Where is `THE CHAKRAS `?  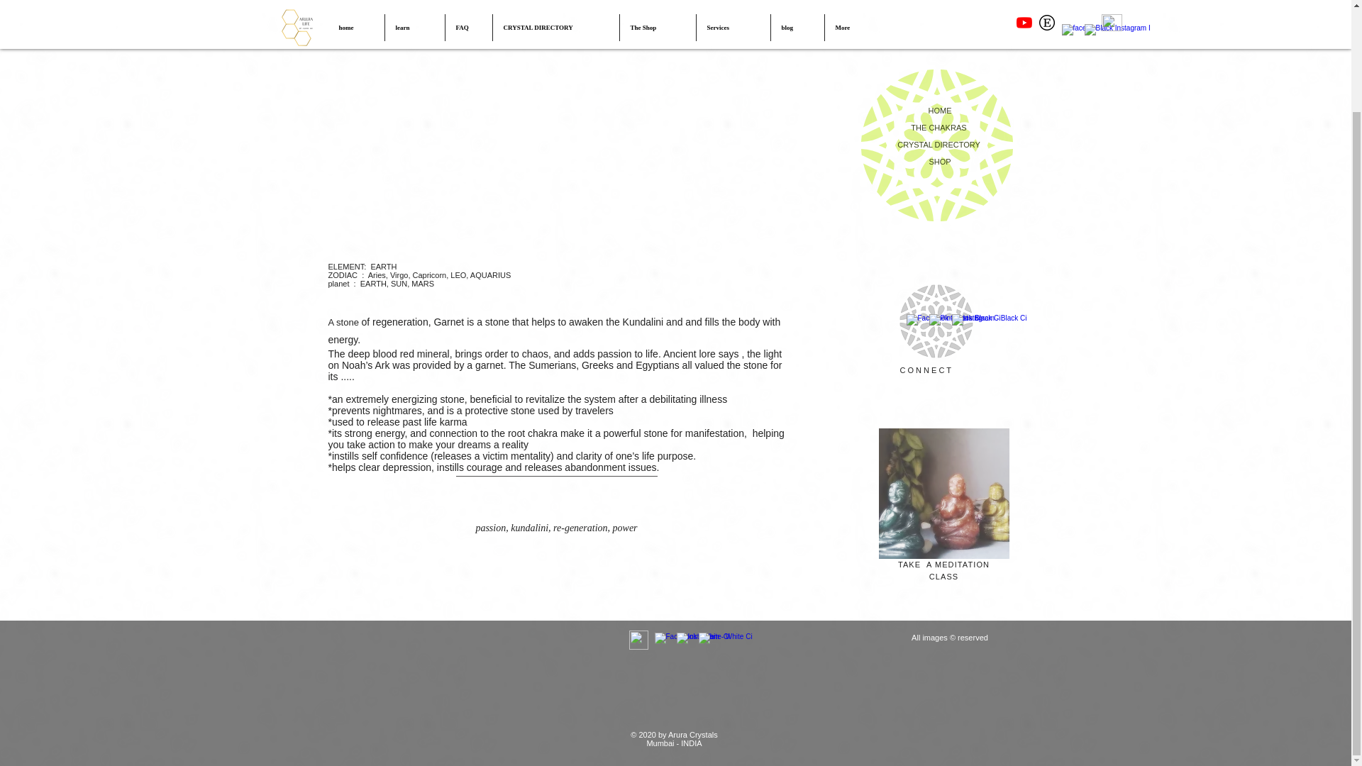 THE CHAKRAS  is located at coordinates (939, 127).